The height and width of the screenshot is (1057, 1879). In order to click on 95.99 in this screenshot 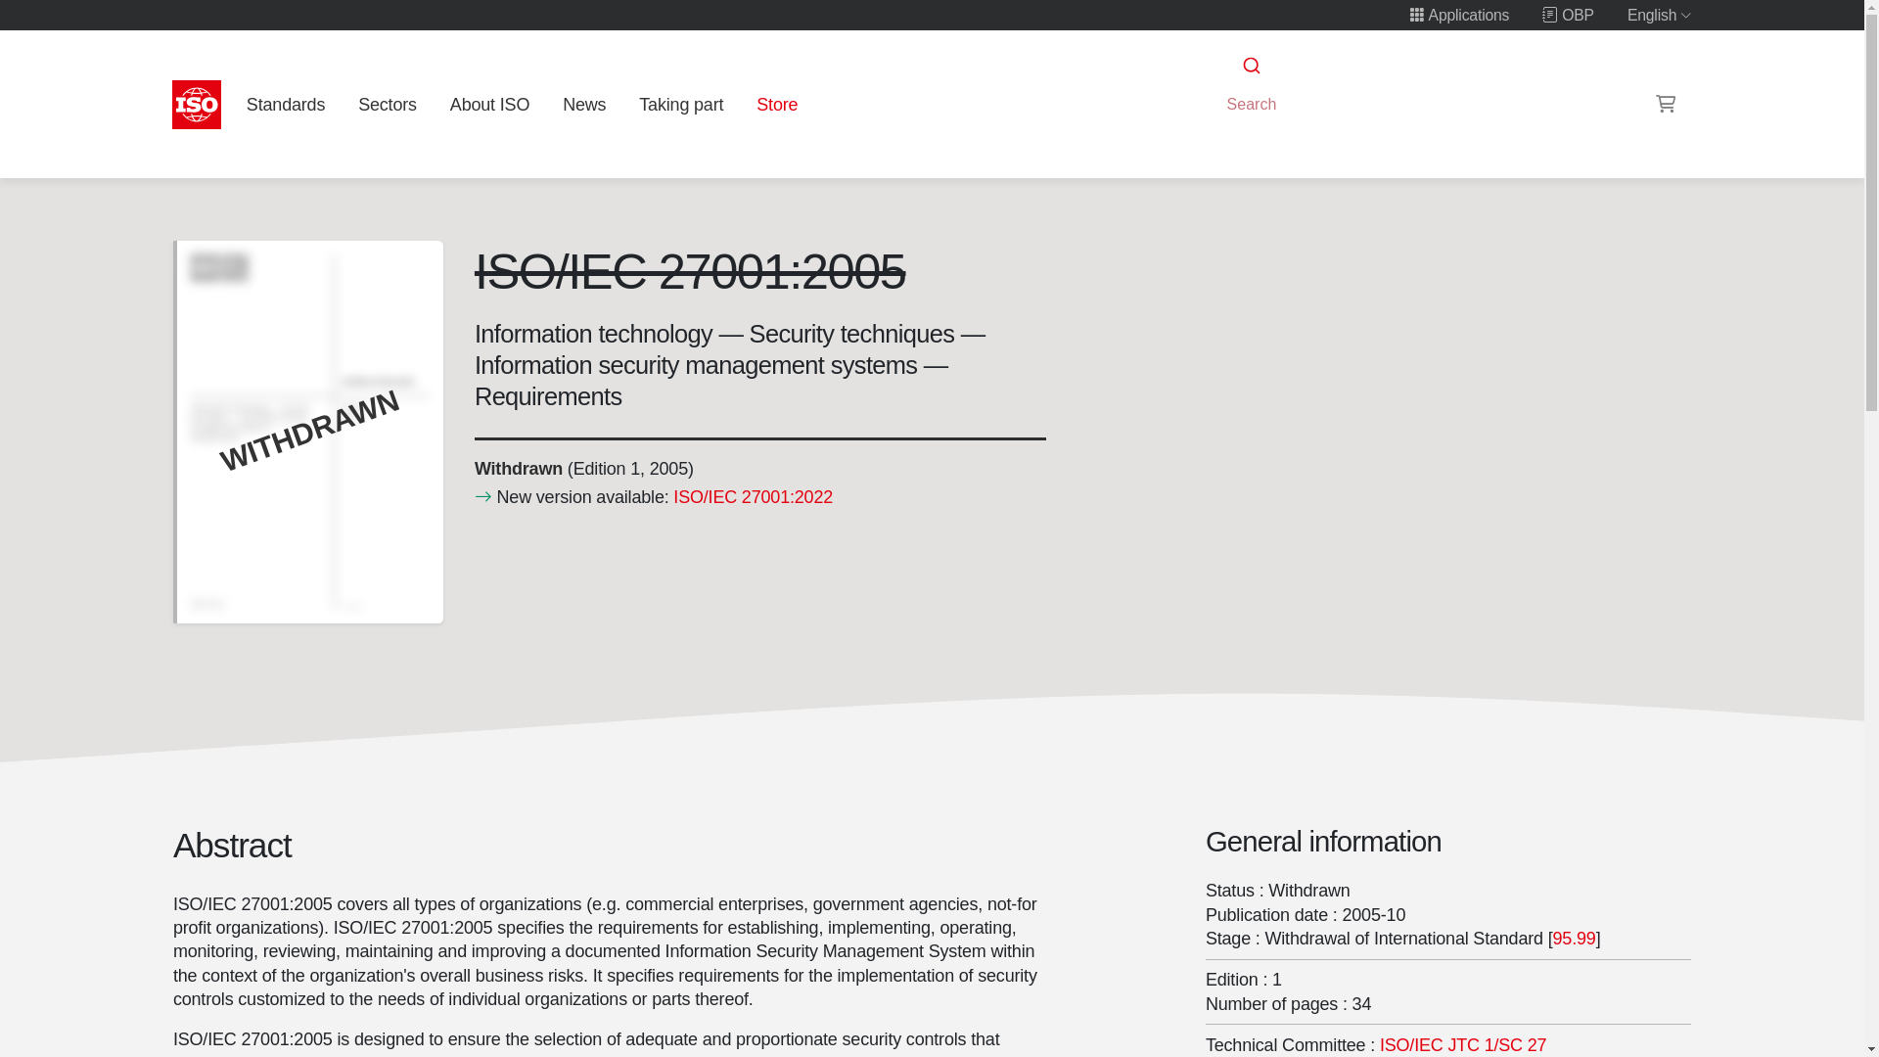, I will do `click(1574, 938)`.